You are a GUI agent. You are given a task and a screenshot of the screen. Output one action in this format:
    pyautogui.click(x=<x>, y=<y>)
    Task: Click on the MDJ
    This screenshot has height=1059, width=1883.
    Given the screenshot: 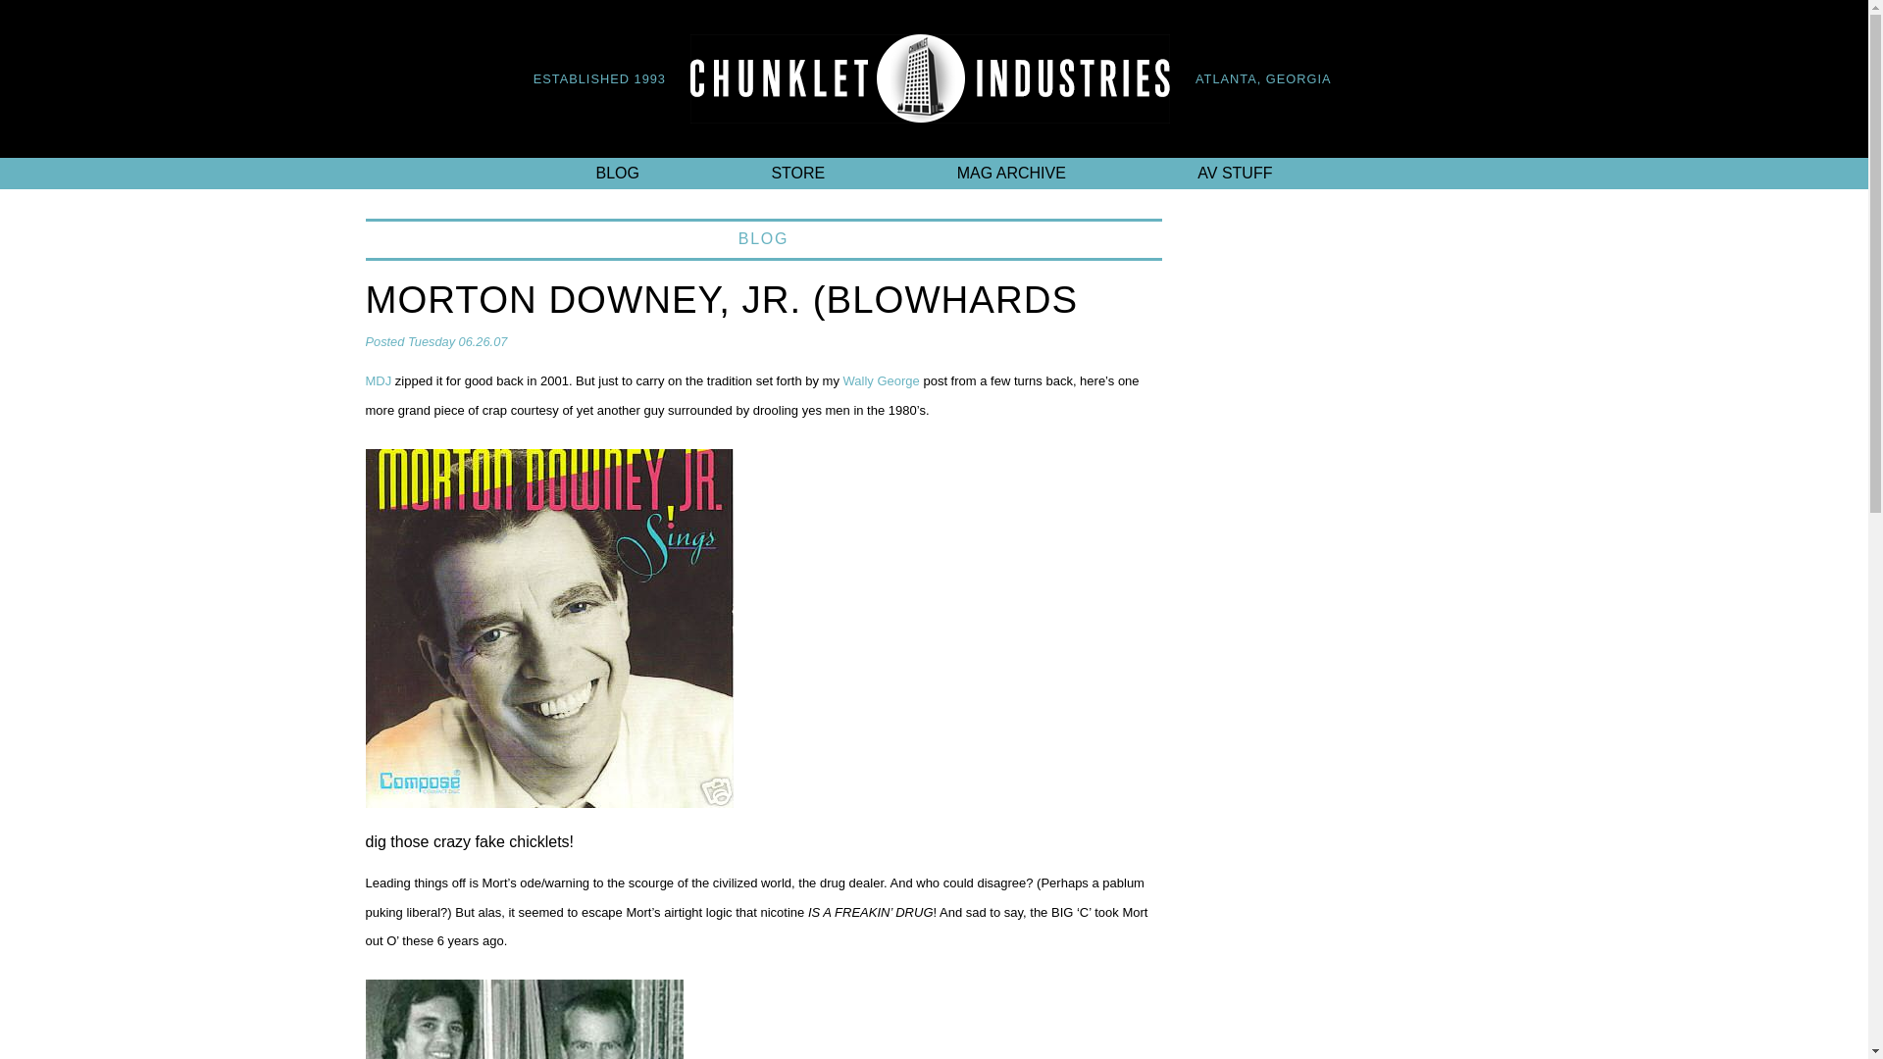 What is the action you would take?
    pyautogui.click(x=379, y=380)
    